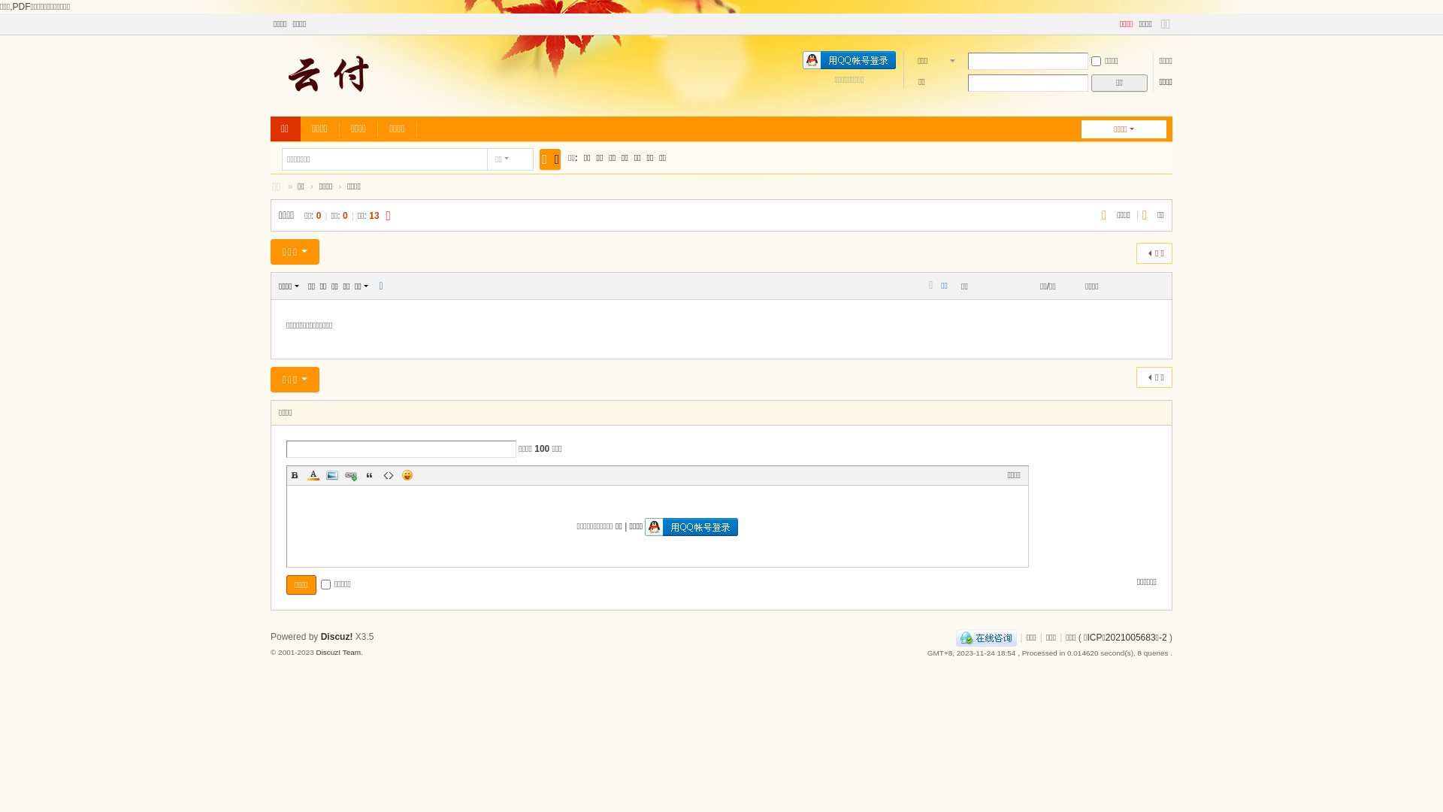 The width and height of the screenshot is (1443, 812). Describe the element at coordinates (338, 653) in the screenshot. I see `Discuz! Team` at that location.